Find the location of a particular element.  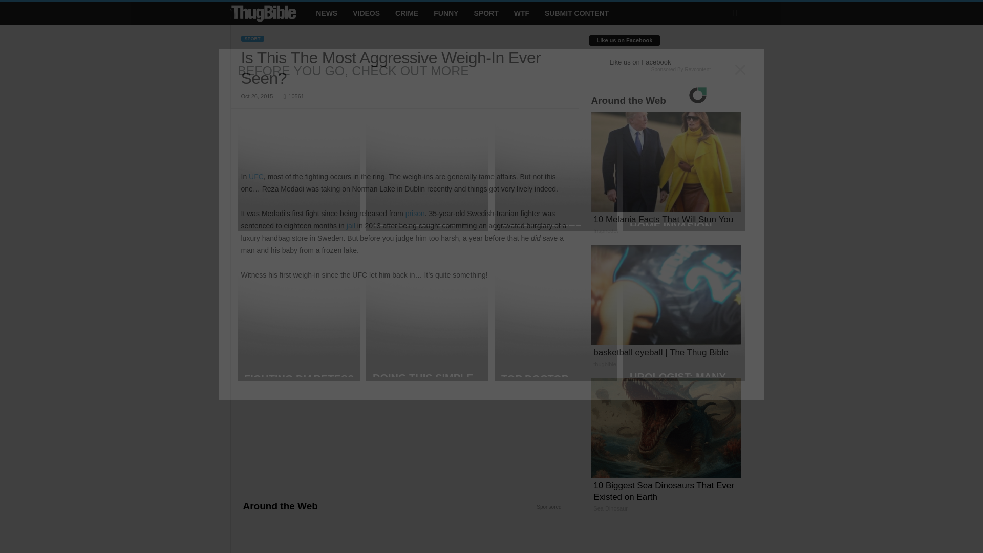

YouTube player is located at coordinates (404, 386).